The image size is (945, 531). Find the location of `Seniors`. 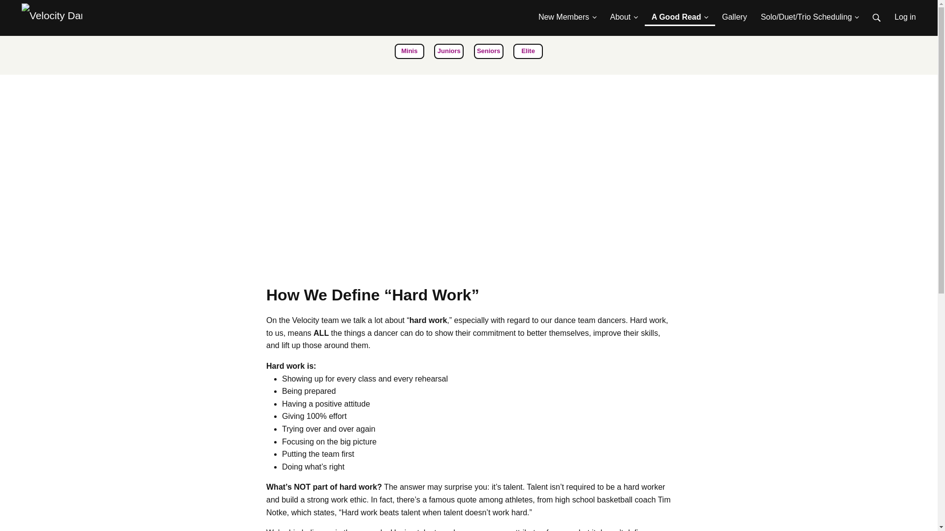

Seniors is located at coordinates (489, 51).